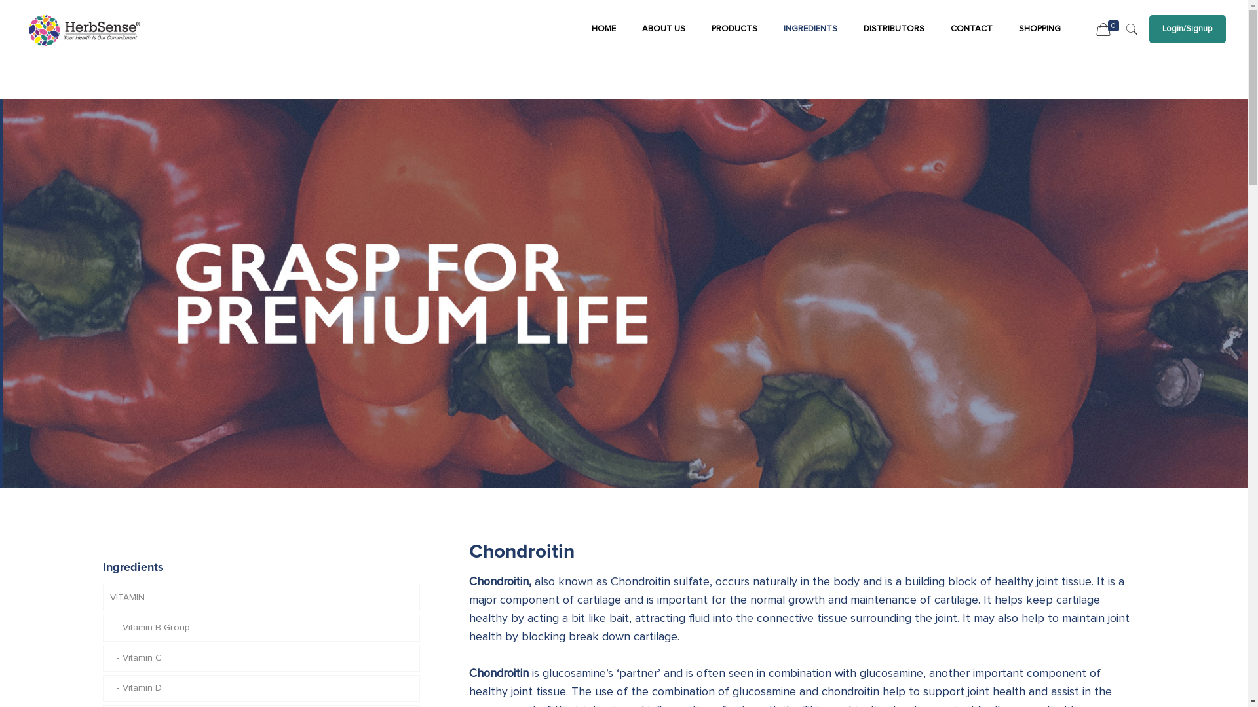 The height and width of the screenshot is (707, 1258). What do you see at coordinates (894, 29) in the screenshot?
I see `DISTRIBUTORS` at bounding box center [894, 29].